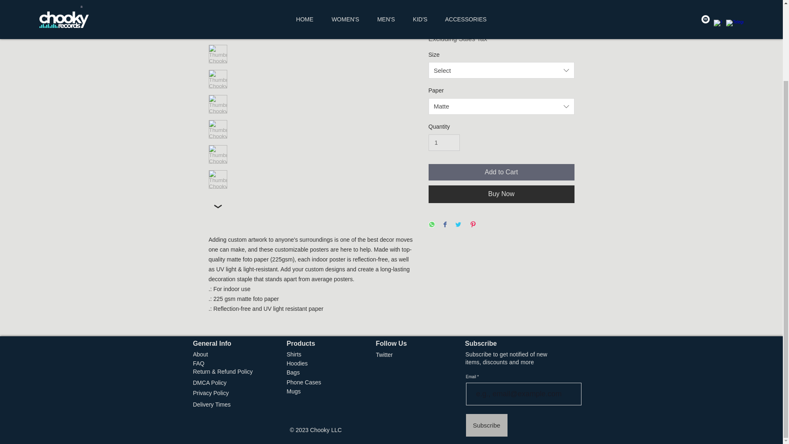 The height and width of the screenshot is (444, 789). I want to click on Buy Now, so click(501, 194).